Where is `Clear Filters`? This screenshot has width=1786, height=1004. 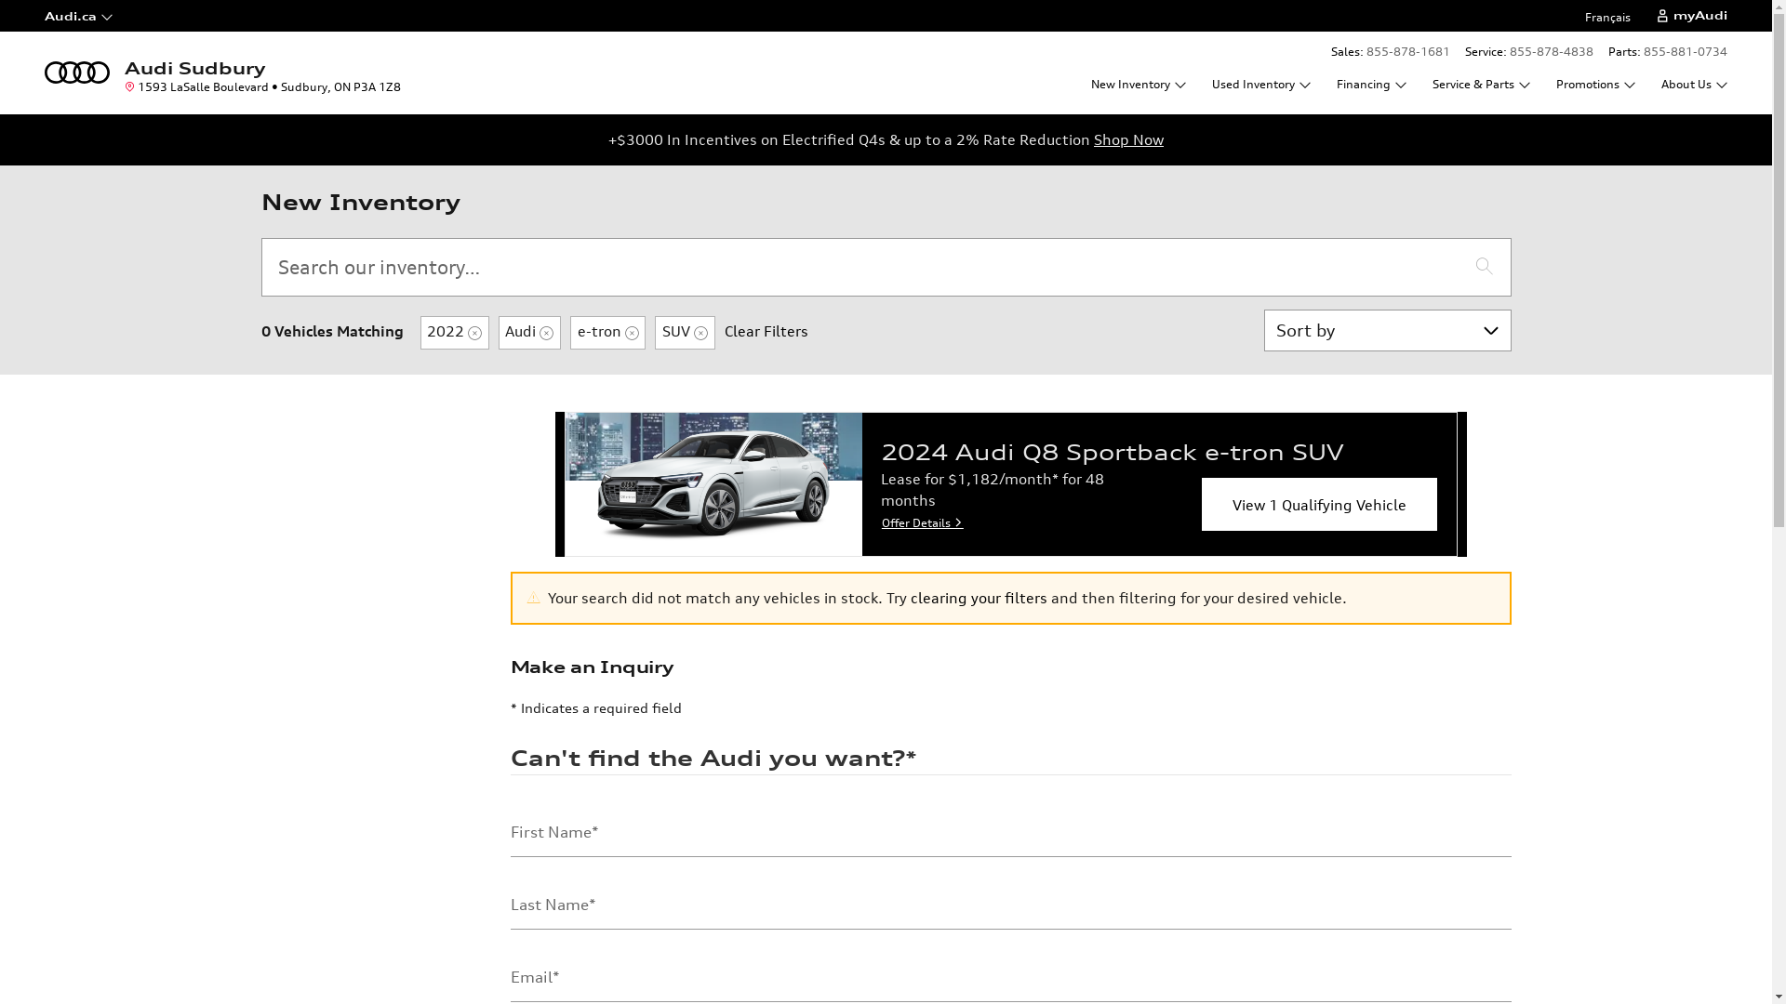 Clear Filters is located at coordinates (766, 331).